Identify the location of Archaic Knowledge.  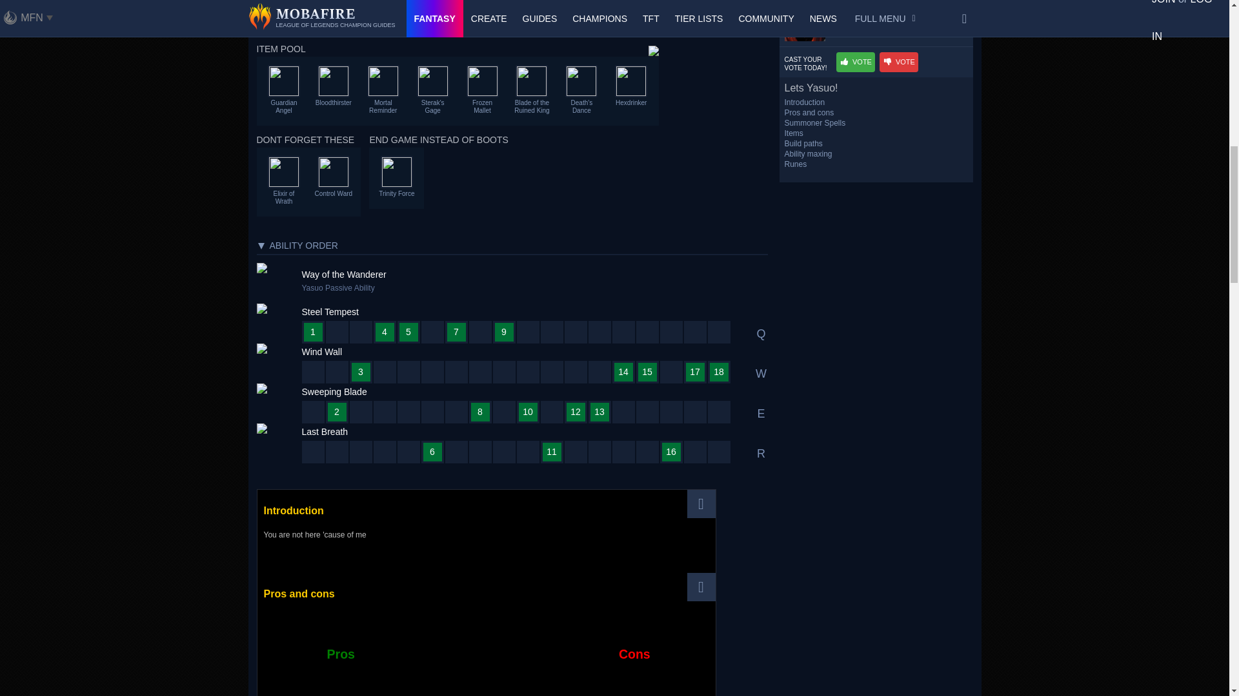
(634, 693).